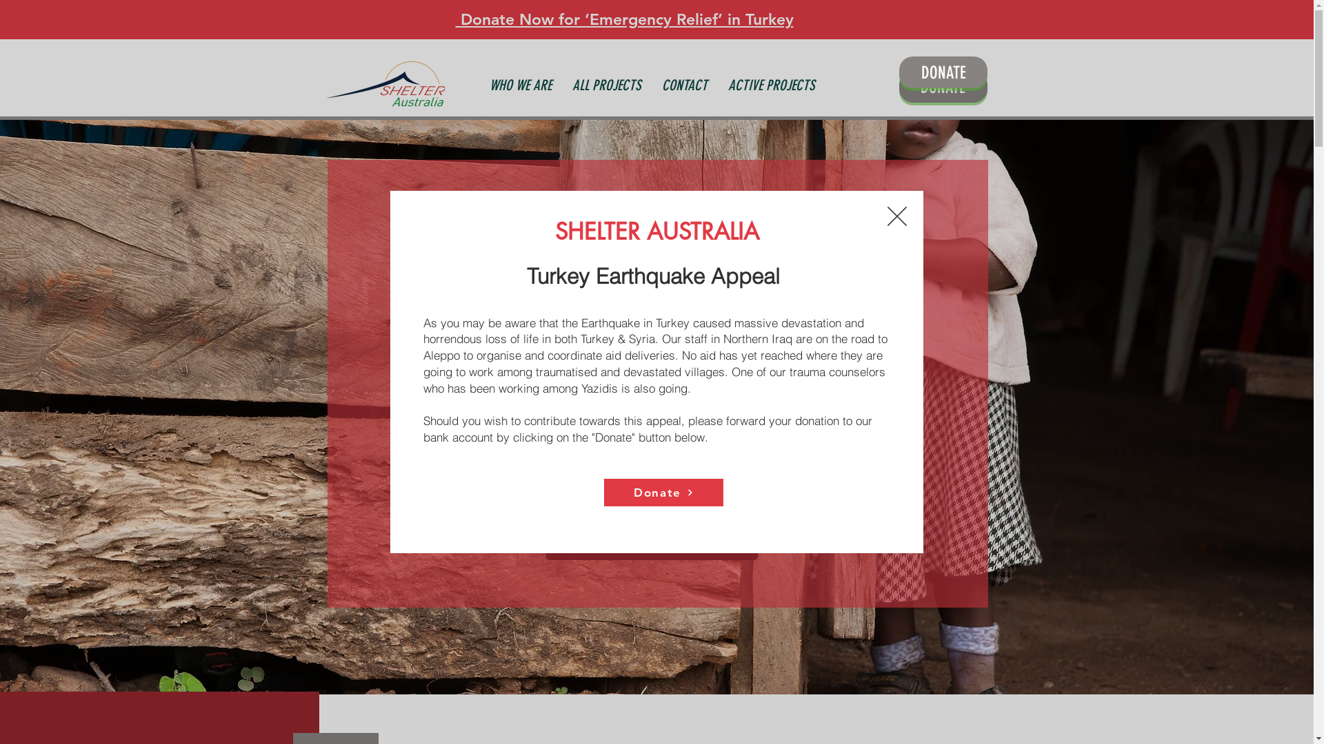 This screenshot has height=744, width=1324. I want to click on Donate, so click(663, 493).